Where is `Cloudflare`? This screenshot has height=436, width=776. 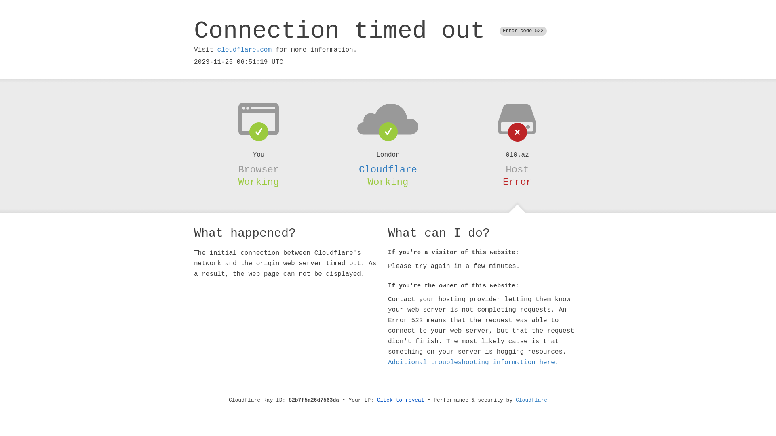
Cloudflare is located at coordinates (531, 400).